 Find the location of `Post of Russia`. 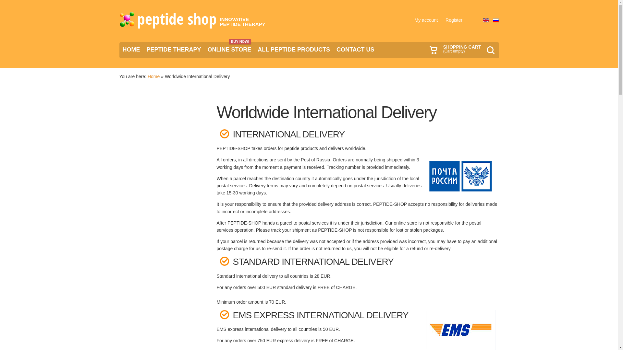

Post of Russia is located at coordinates (460, 176).